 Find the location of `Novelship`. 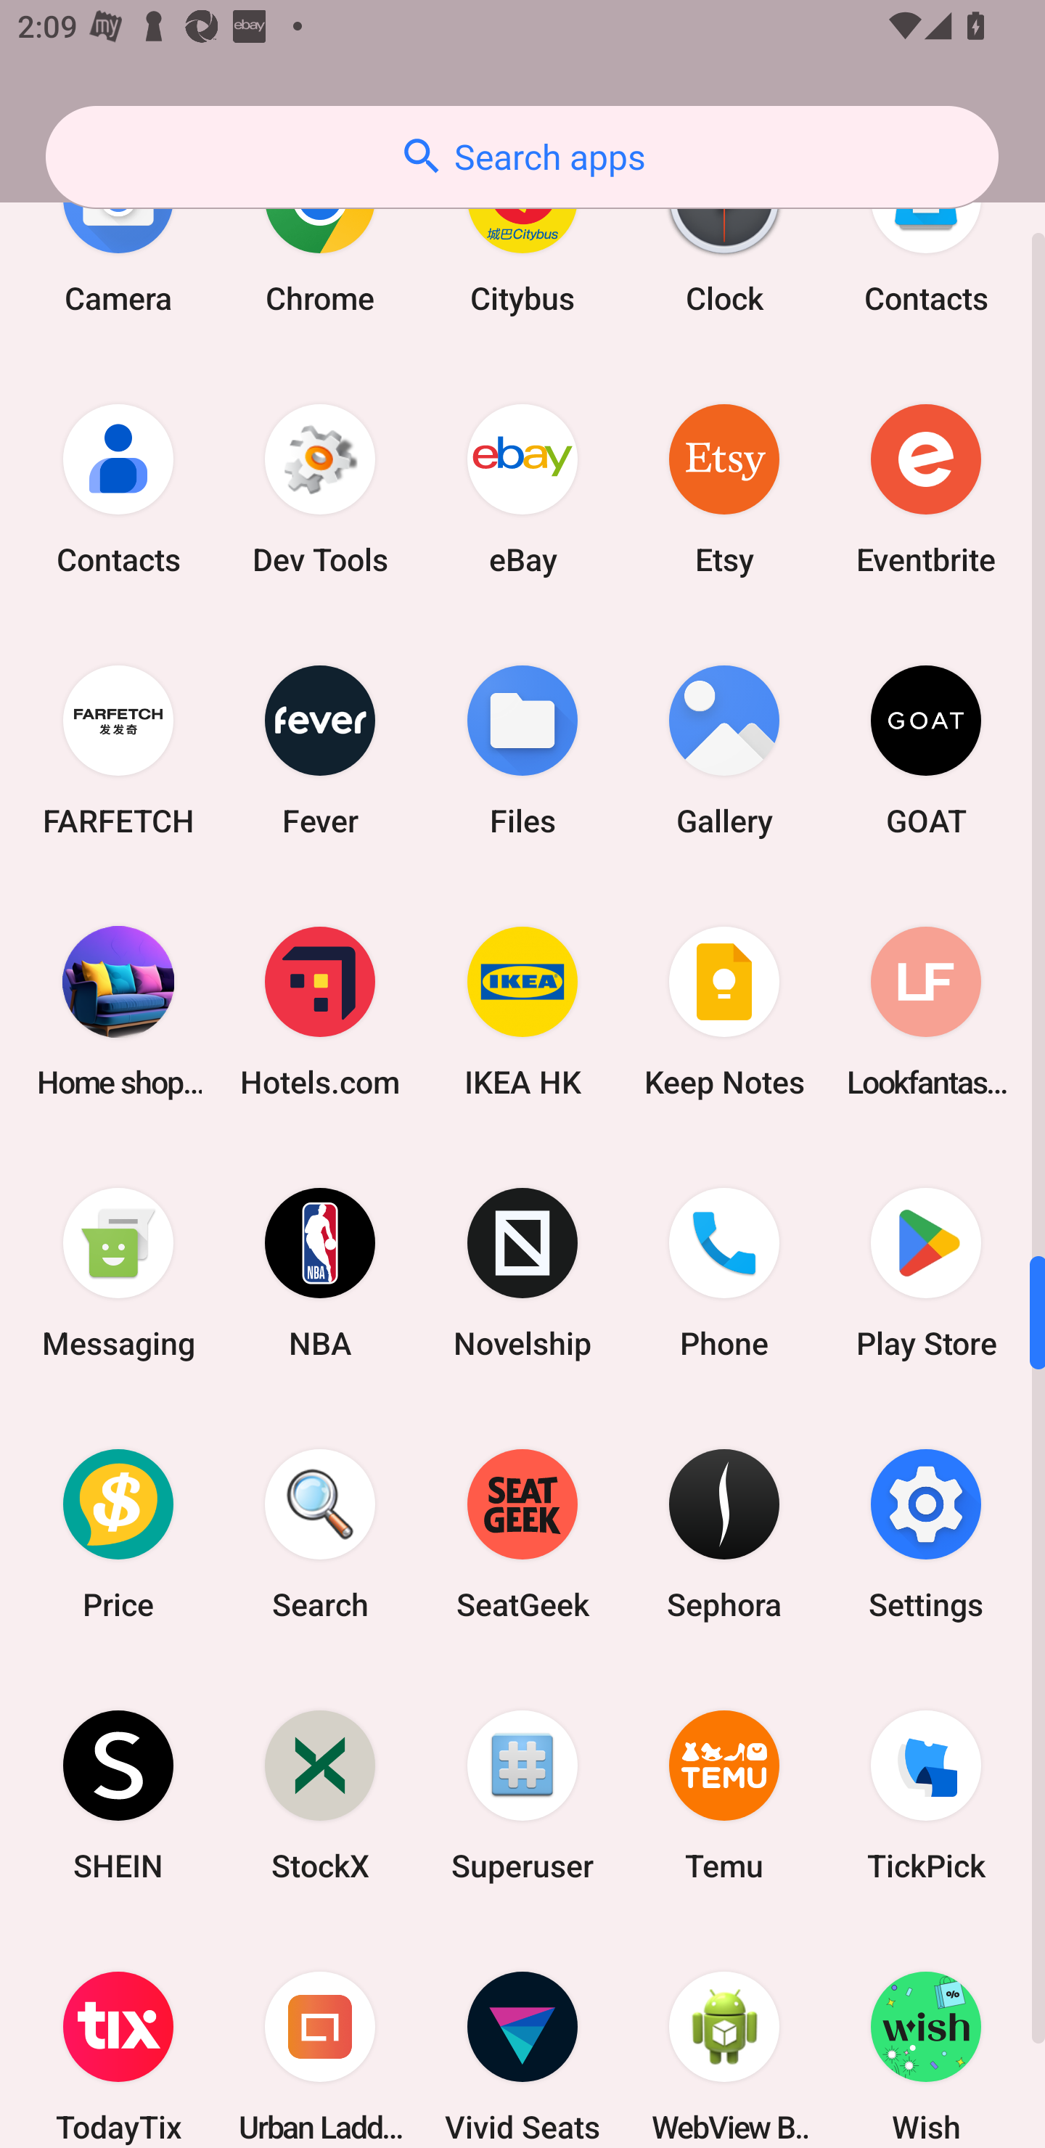

Novelship is located at coordinates (522, 1272).